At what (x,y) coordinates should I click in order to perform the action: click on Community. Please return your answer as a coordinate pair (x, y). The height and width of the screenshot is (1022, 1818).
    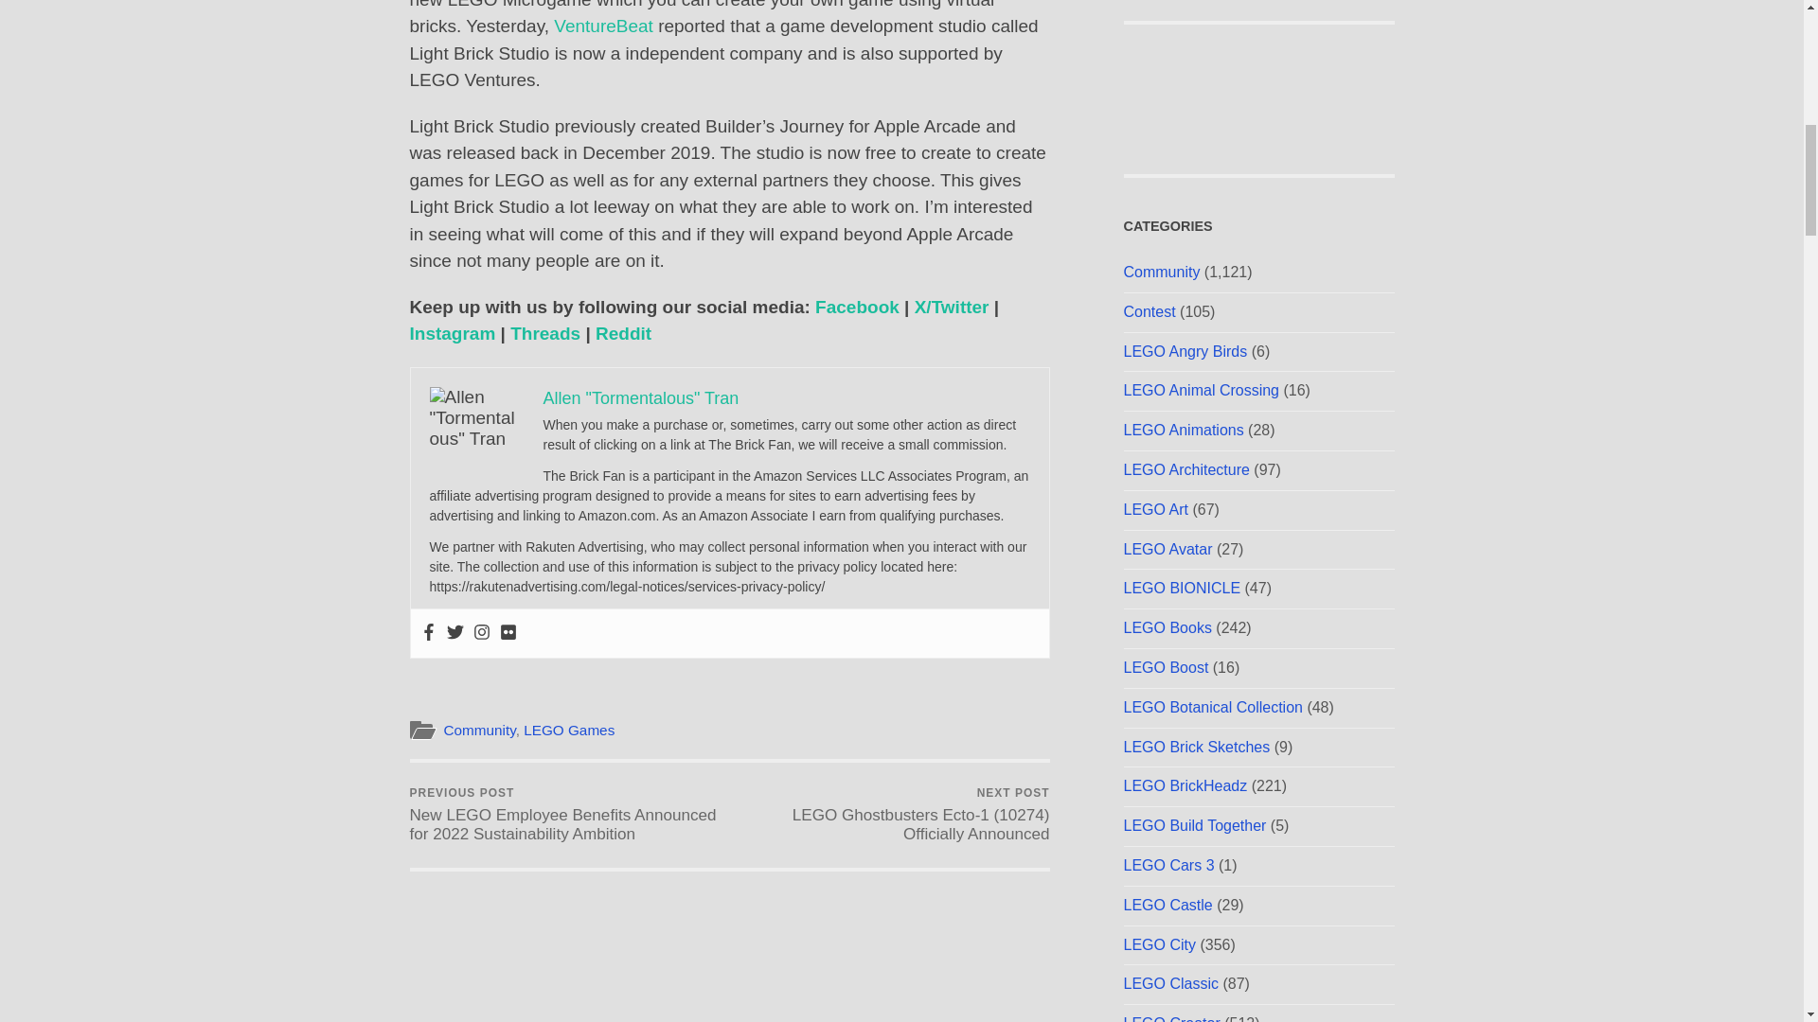
    Looking at the image, I should click on (479, 729).